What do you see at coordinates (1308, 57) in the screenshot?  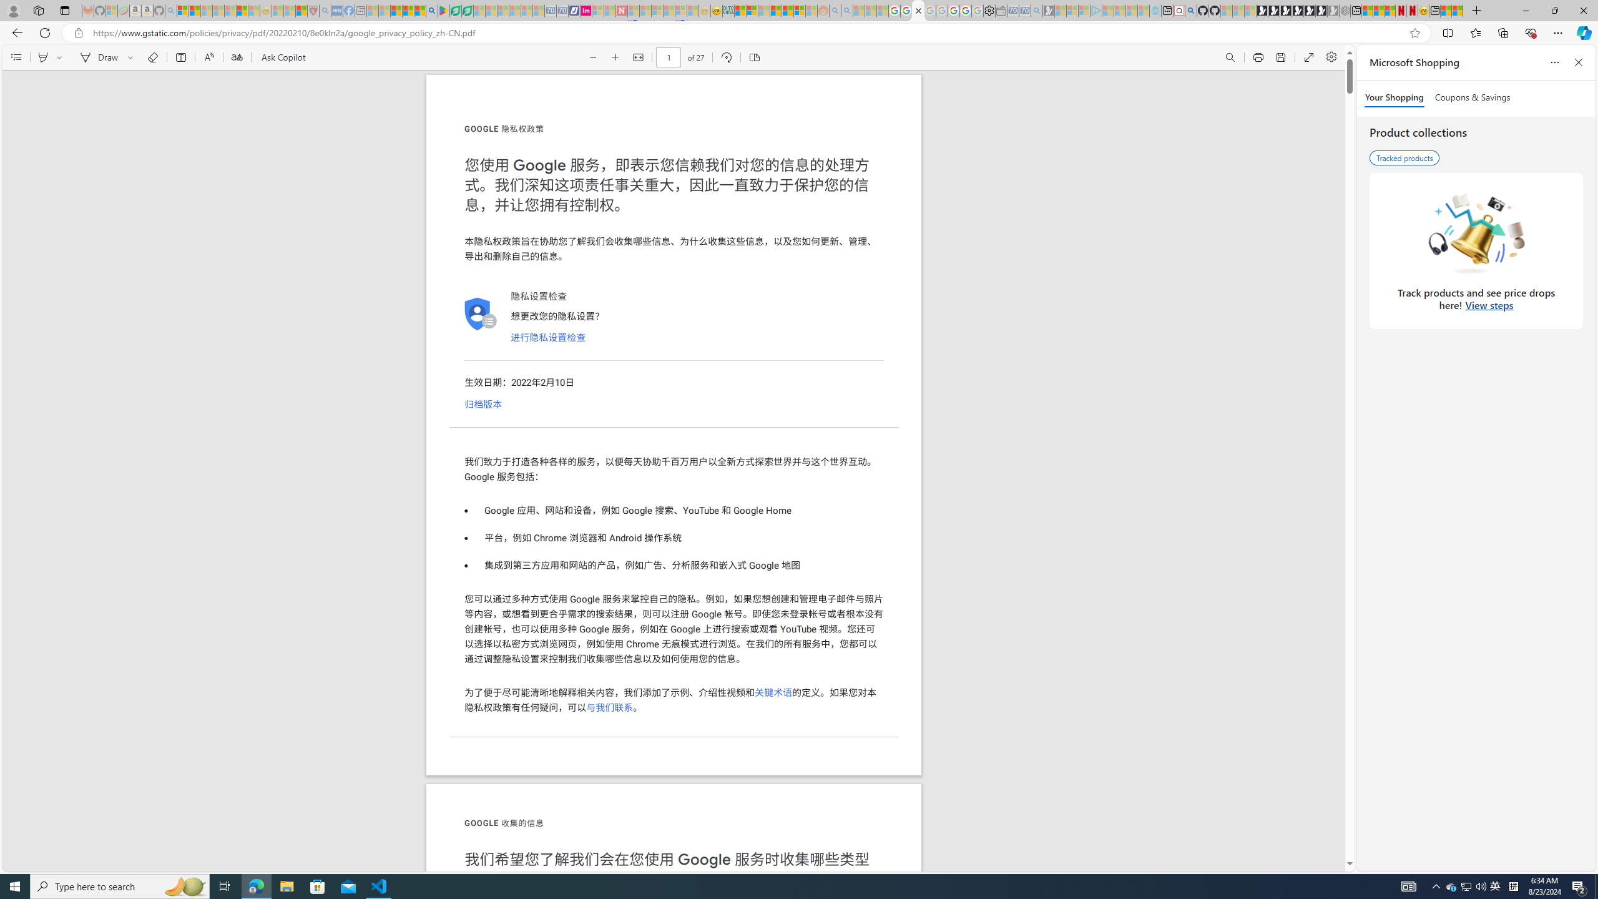 I see `Enter PDF full screen` at bounding box center [1308, 57].